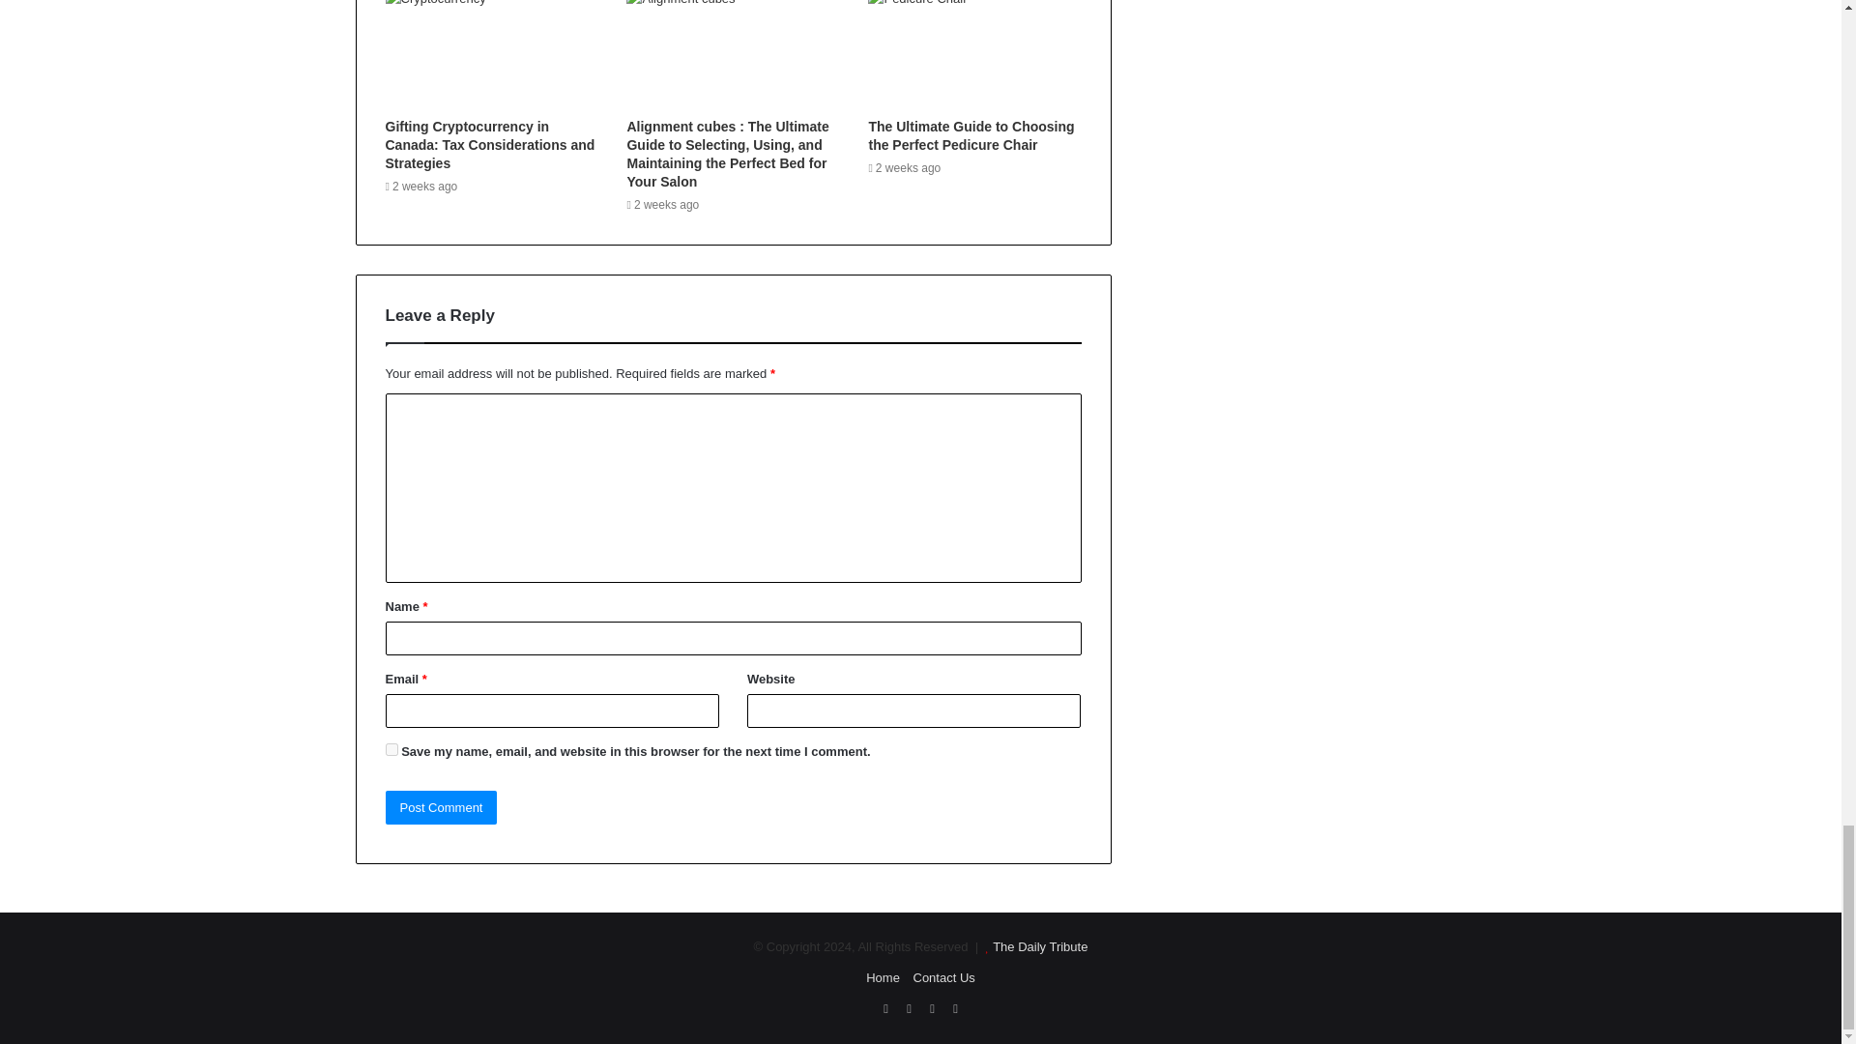 The width and height of the screenshot is (1856, 1044). What do you see at coordinates (441, 807) in the screenshot?
I see `Post Comment` at bounding box center [441, 807].